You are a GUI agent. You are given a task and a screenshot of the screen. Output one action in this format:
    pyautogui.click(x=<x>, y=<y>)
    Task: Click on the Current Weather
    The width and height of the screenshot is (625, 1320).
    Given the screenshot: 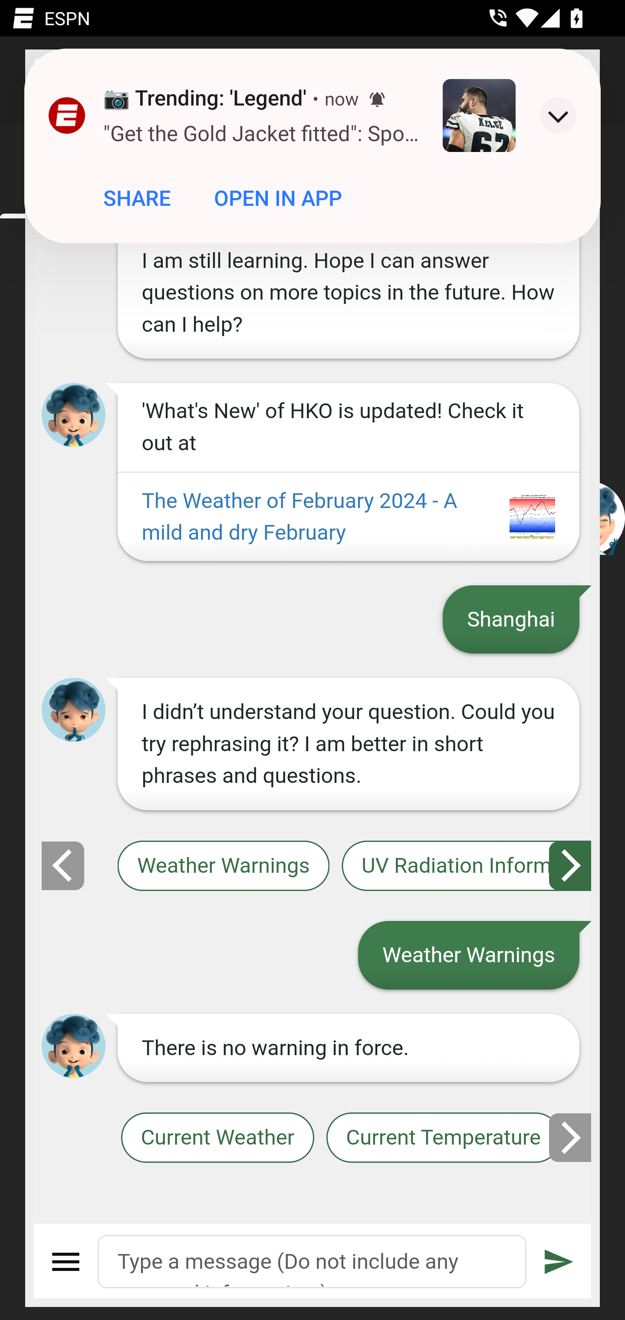 What is the action you would take?
    pyautogui.click(x=217, y=1138)
    